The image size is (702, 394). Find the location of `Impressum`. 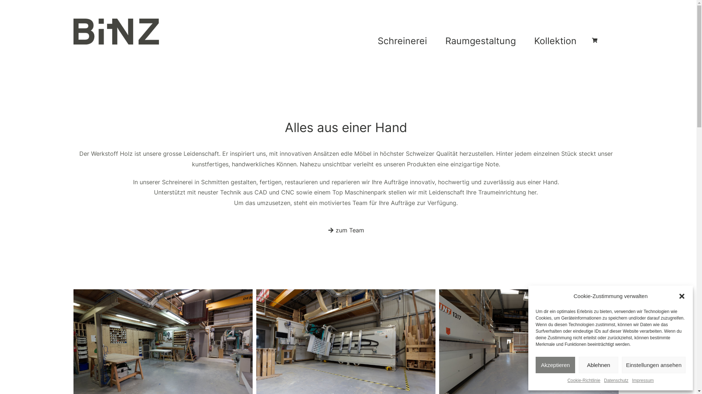

Impressum is located at coordinates (643, 381).